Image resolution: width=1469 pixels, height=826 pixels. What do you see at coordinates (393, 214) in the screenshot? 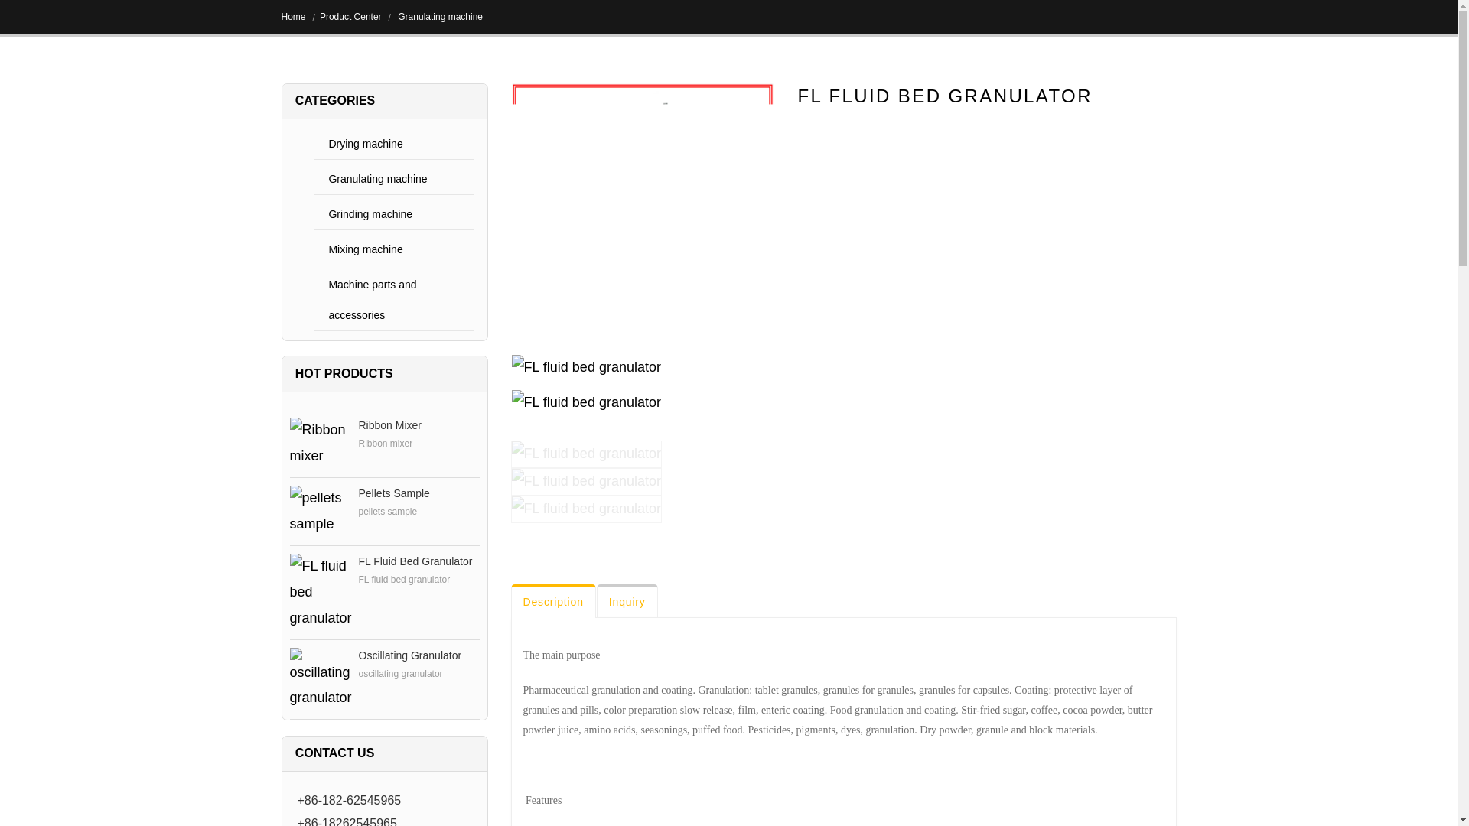
I see `Grinding machine` at bounding box center [393, 214].